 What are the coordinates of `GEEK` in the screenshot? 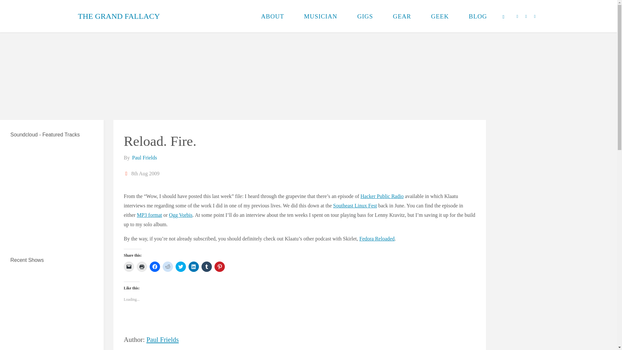 It's located at (440, 16).